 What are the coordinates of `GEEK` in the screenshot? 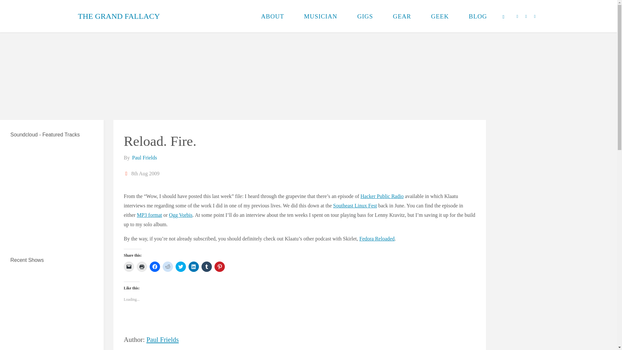 It's located at (440, 16).